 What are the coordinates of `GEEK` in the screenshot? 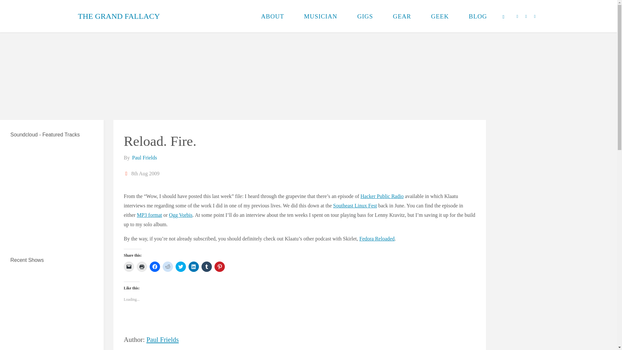 It's located at (440, 16).